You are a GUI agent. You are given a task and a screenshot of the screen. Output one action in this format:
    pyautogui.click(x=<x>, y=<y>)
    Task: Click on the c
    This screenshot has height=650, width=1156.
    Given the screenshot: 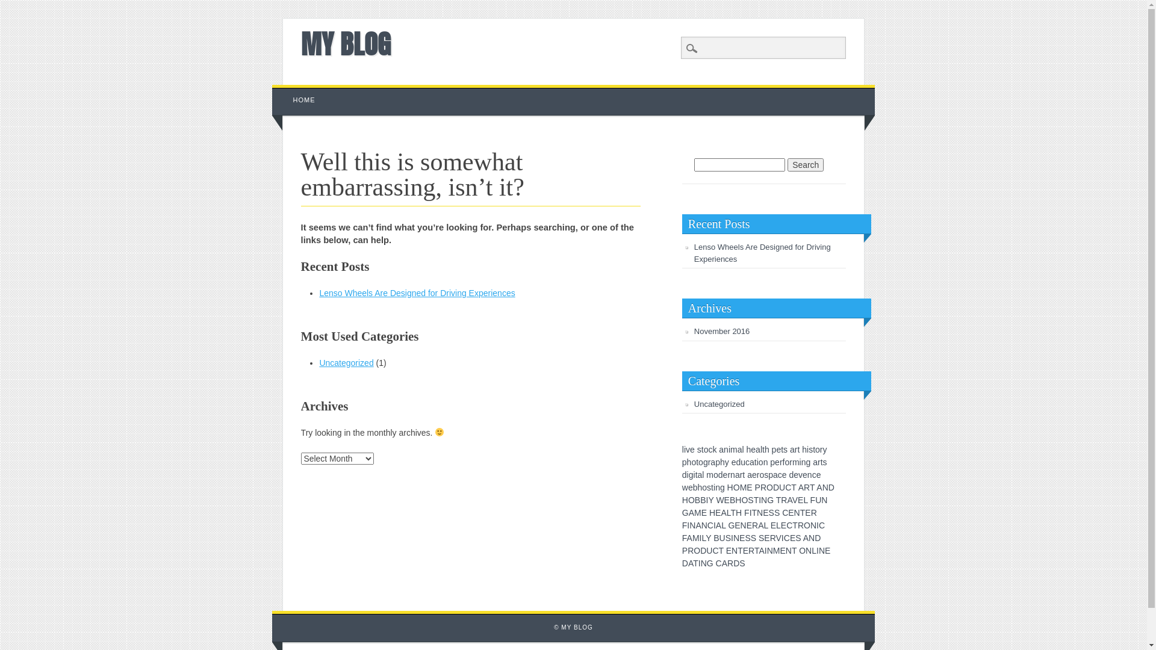 What is the action you would take?
    pyautogui.click(x=748, y=462)
    